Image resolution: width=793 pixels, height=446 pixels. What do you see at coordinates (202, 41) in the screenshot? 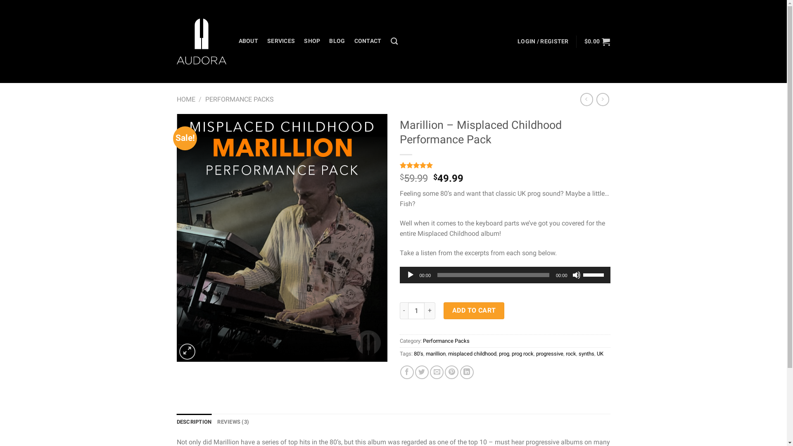
I see `Audora - Your home for custom synthesis and learning!` at bounding box center [202, 41].